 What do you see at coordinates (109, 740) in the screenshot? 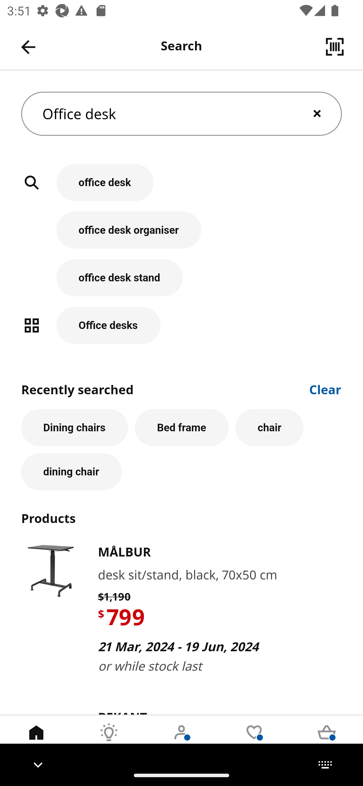
I see `Inspirations
Tab 2 of 5` at bounding box center [109, 740].